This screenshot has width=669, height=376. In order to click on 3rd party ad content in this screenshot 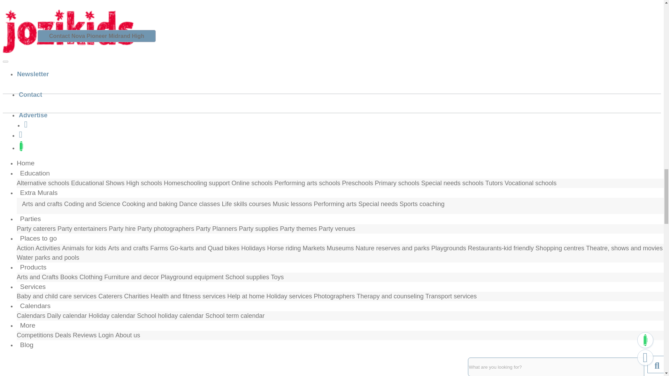, I will do `click(55, 348)`.